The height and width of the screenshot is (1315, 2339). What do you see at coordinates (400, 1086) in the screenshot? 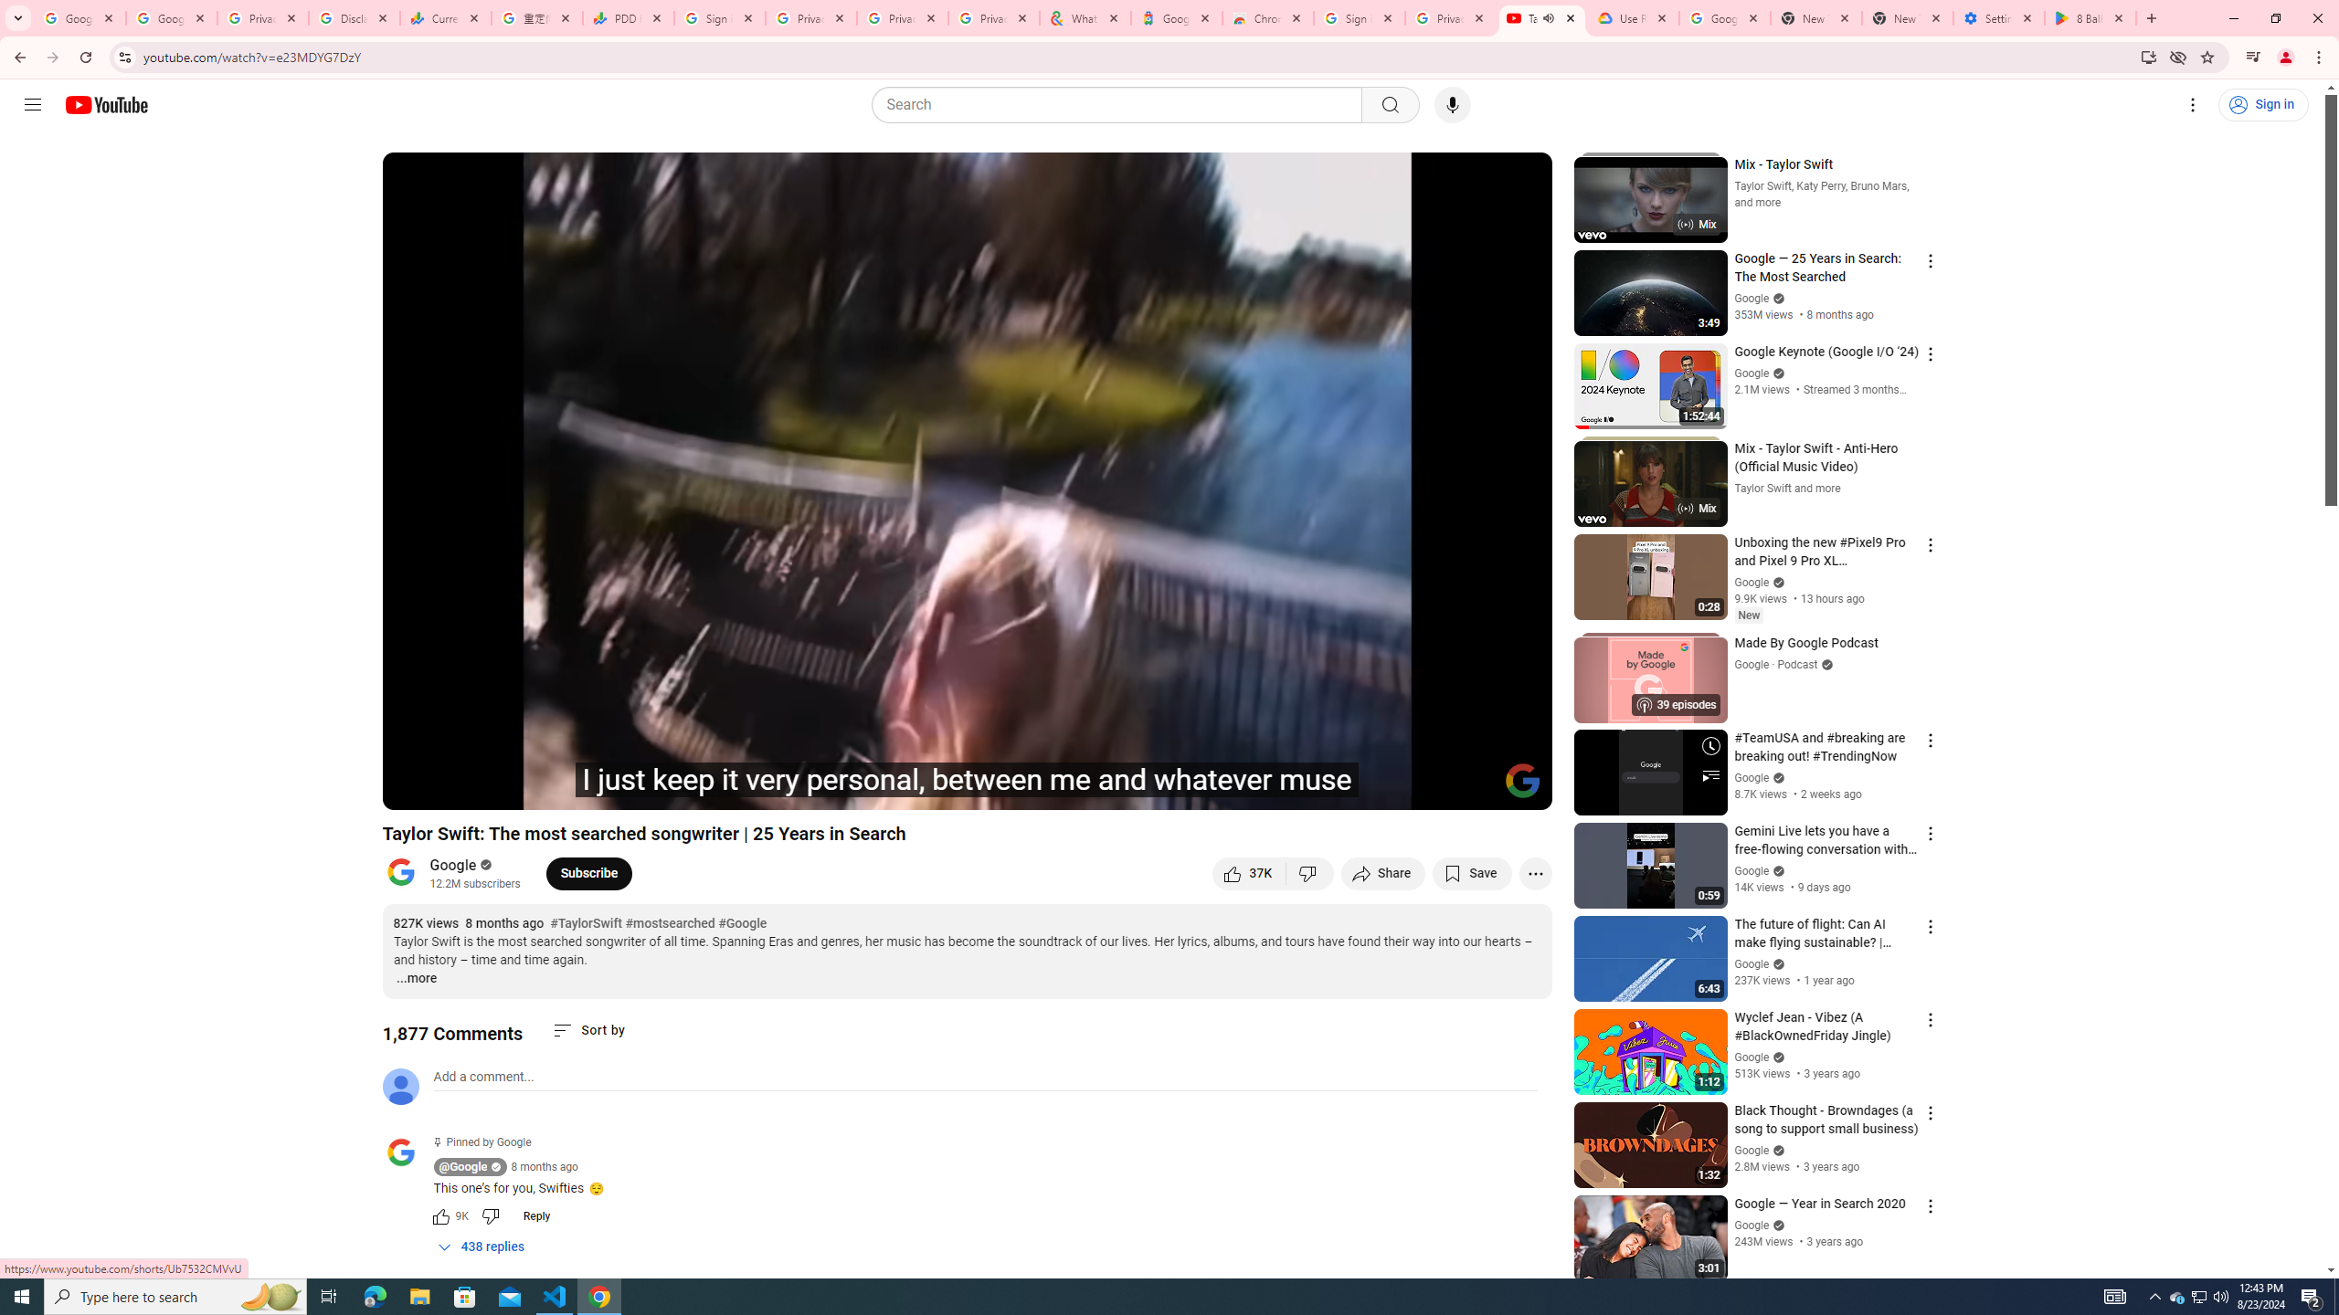
I see `Default profile photo` at bounding box center [400, 1086].